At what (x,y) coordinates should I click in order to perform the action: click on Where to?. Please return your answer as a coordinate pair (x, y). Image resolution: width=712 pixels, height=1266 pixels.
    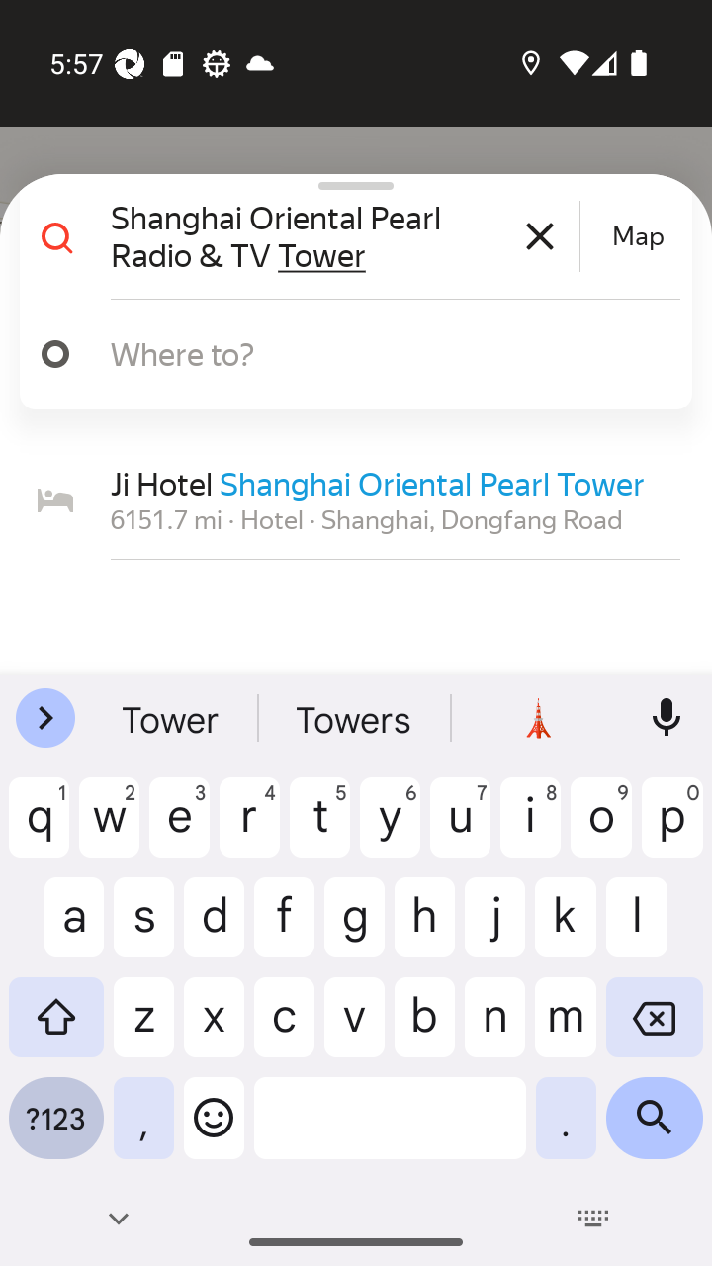
    Looking at the image, I should click on (348, 354).